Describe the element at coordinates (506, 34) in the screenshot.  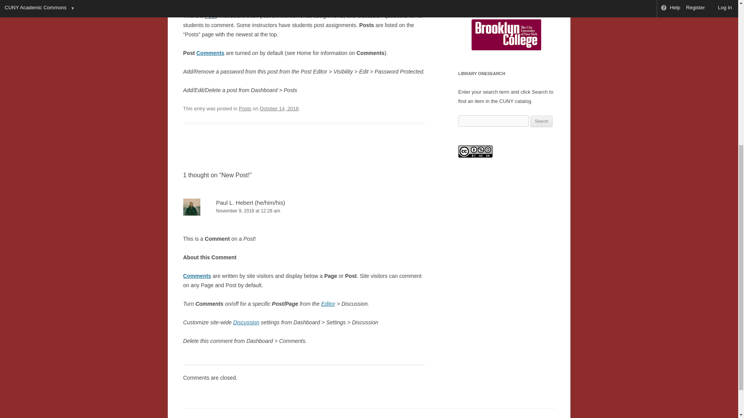
I see `Brooklyn College` at that location.